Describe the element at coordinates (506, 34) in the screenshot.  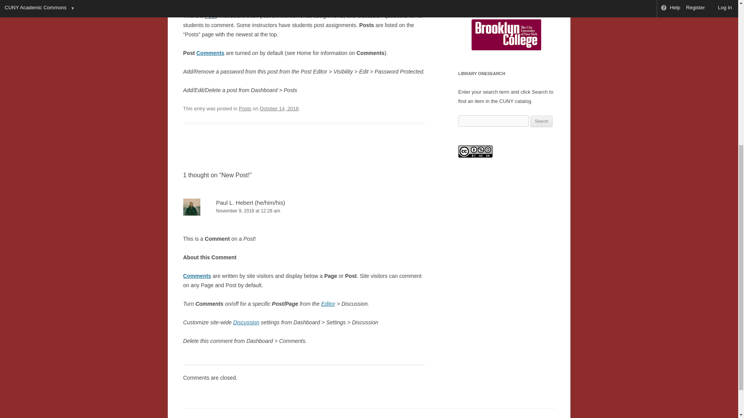
I see `Brooklyn College` at that location.